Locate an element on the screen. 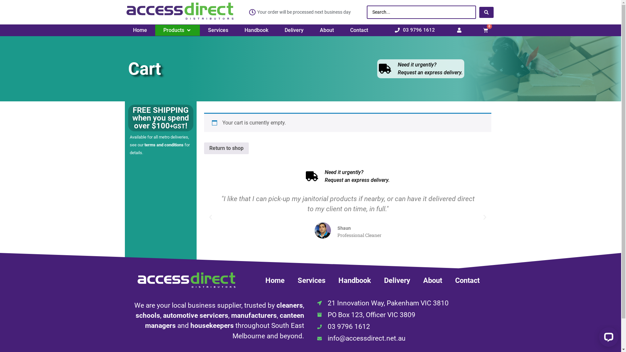  Need it urgently?
Request an express delivery. is located at coordinates (421, 68).